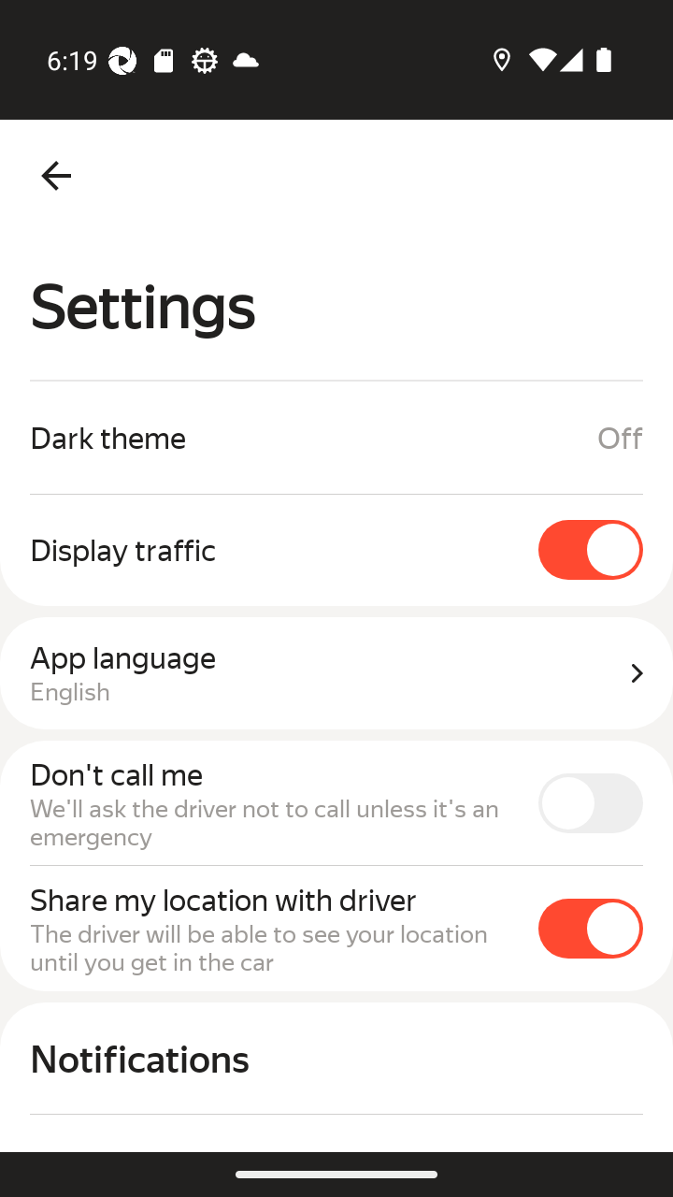  Describe the element at coordinates (336, 438) in the screenshot. I see `Dark theme Dark theme Off Off` at that location.